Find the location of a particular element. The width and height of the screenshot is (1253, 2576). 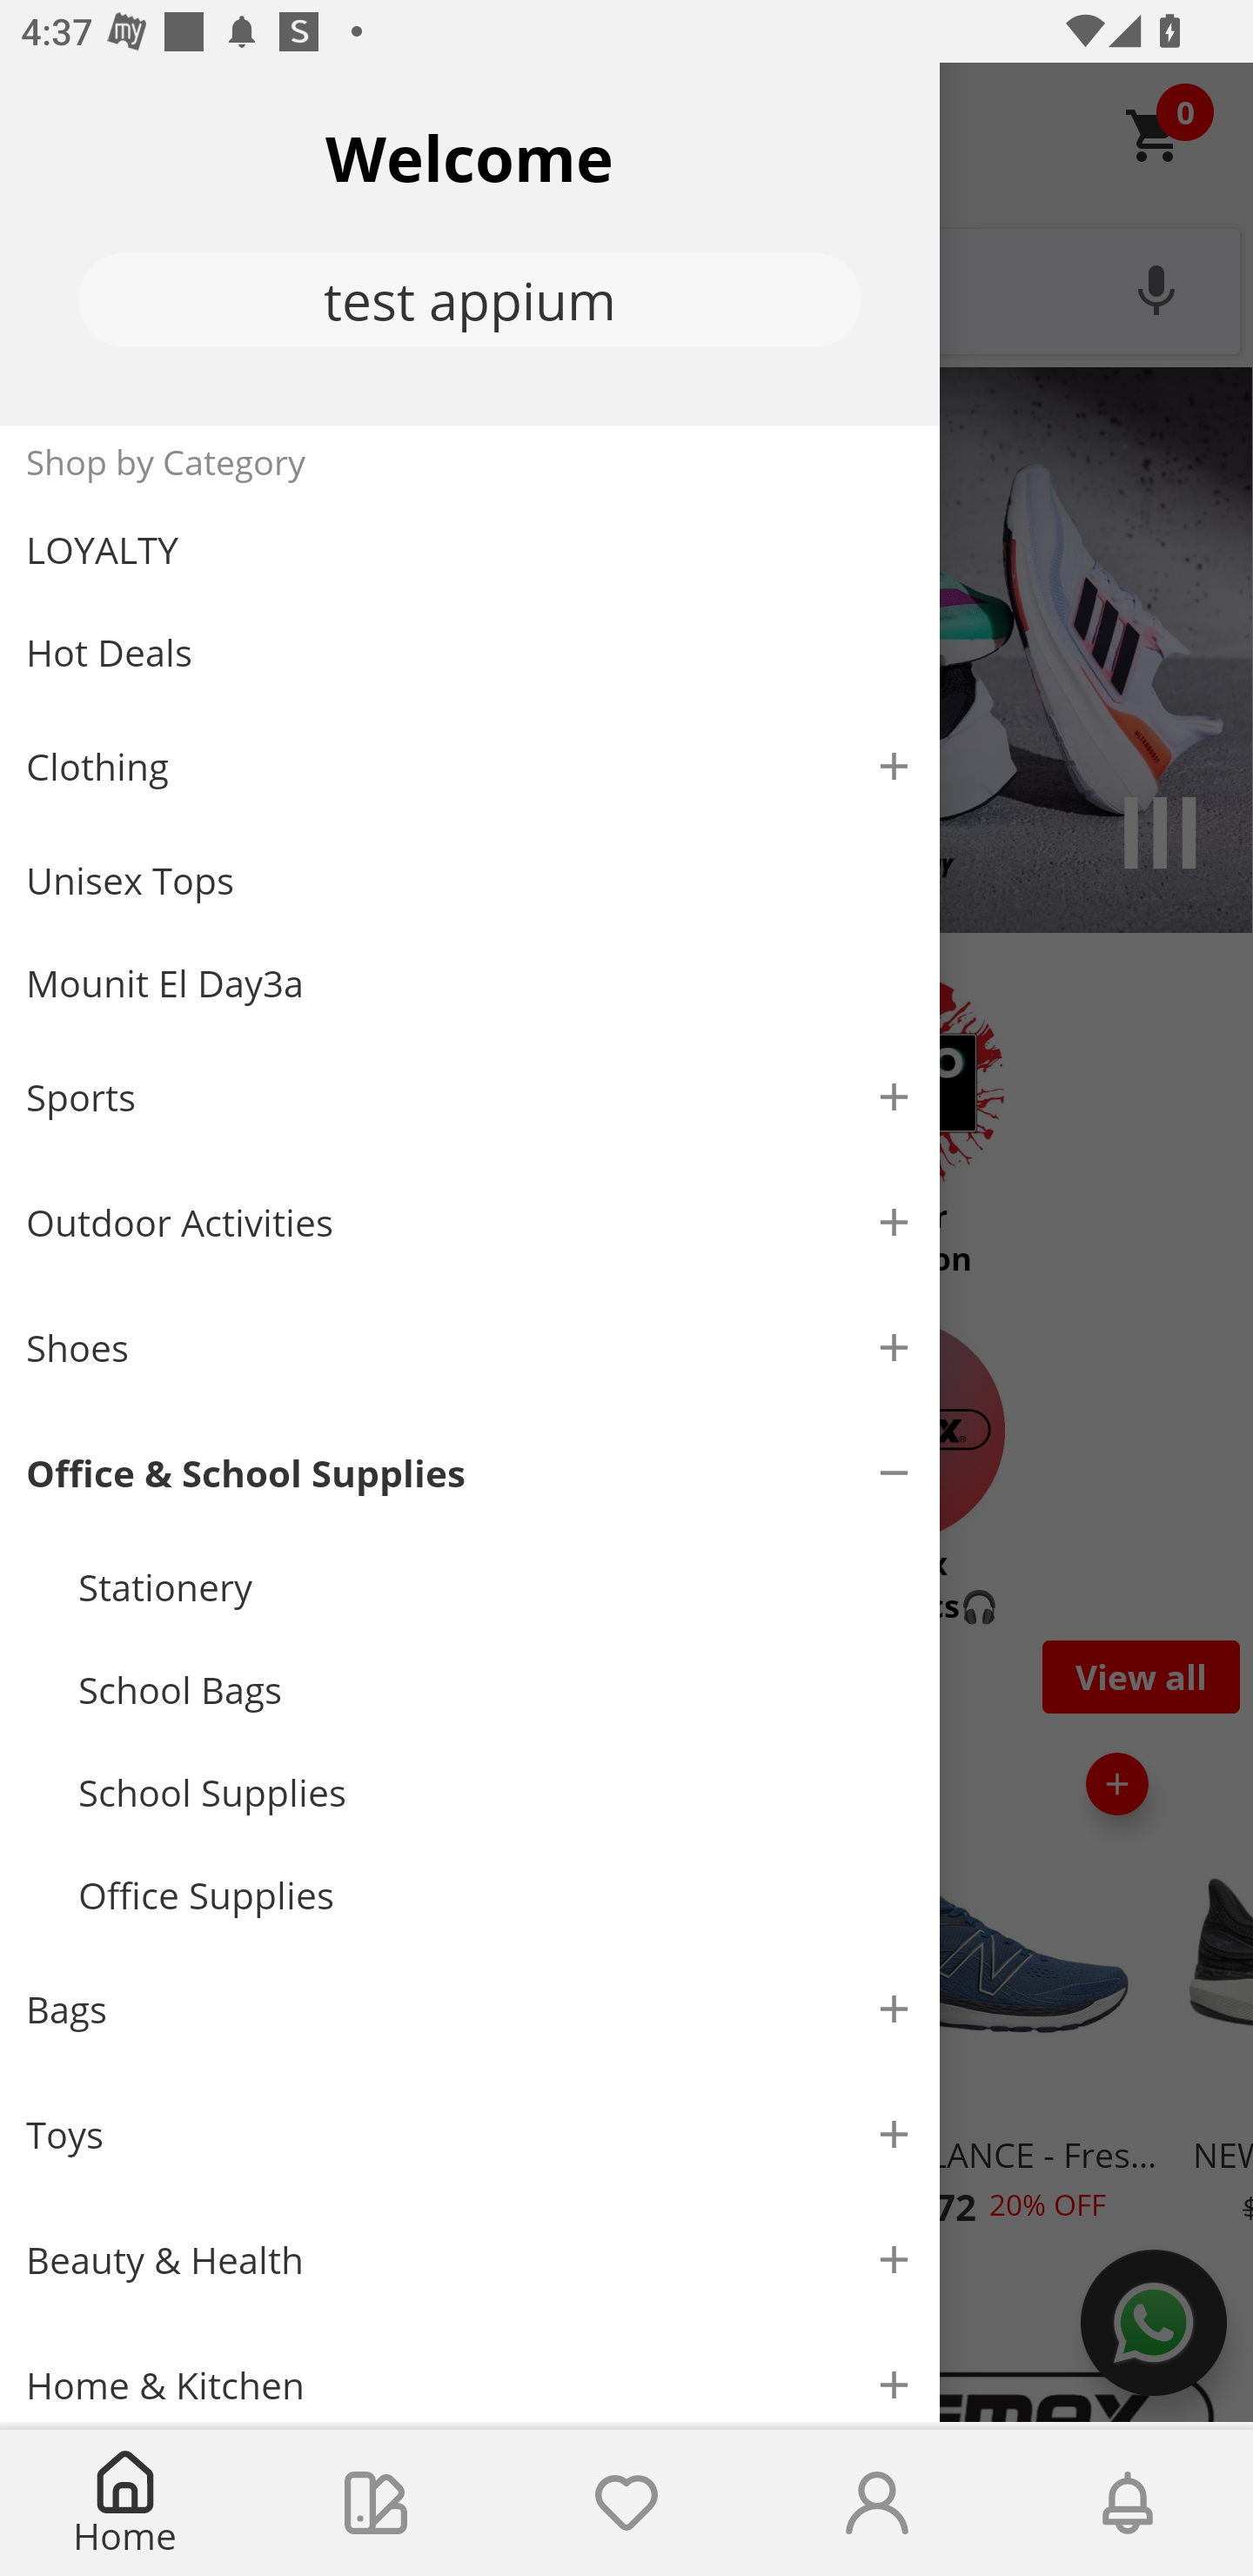

School Bags is located at coordinates (496, 1689).